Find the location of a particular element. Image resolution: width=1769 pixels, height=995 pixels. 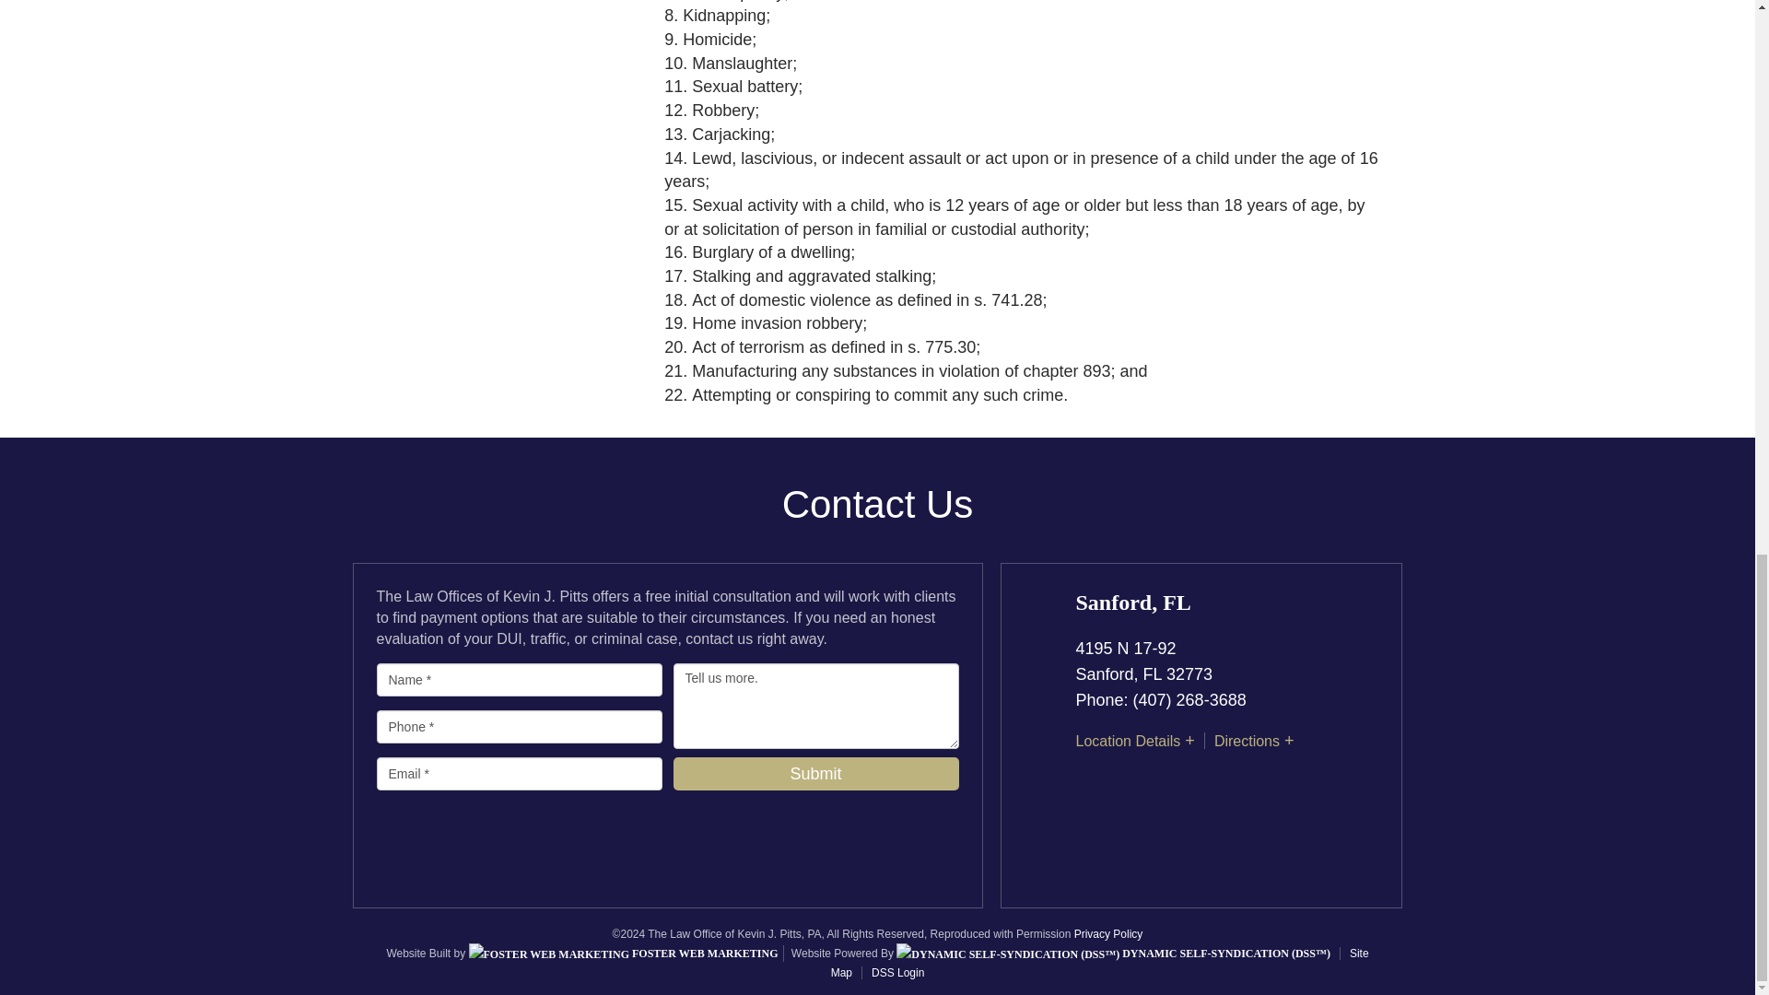

Directions is located at coordinates (1246, 741).